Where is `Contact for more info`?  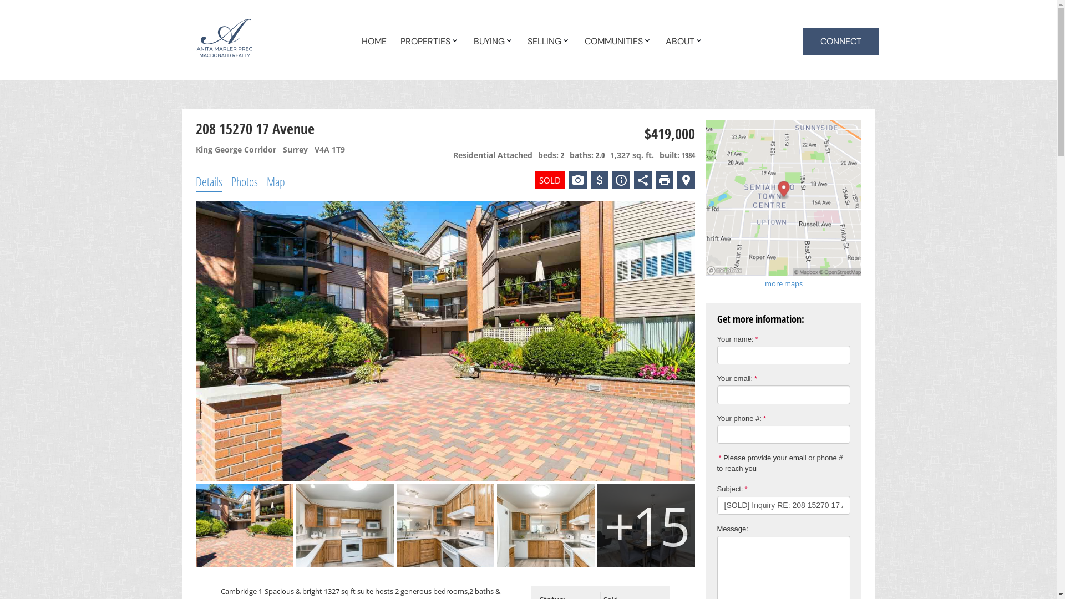
Contact for more info is located at coordinates (621, 180).